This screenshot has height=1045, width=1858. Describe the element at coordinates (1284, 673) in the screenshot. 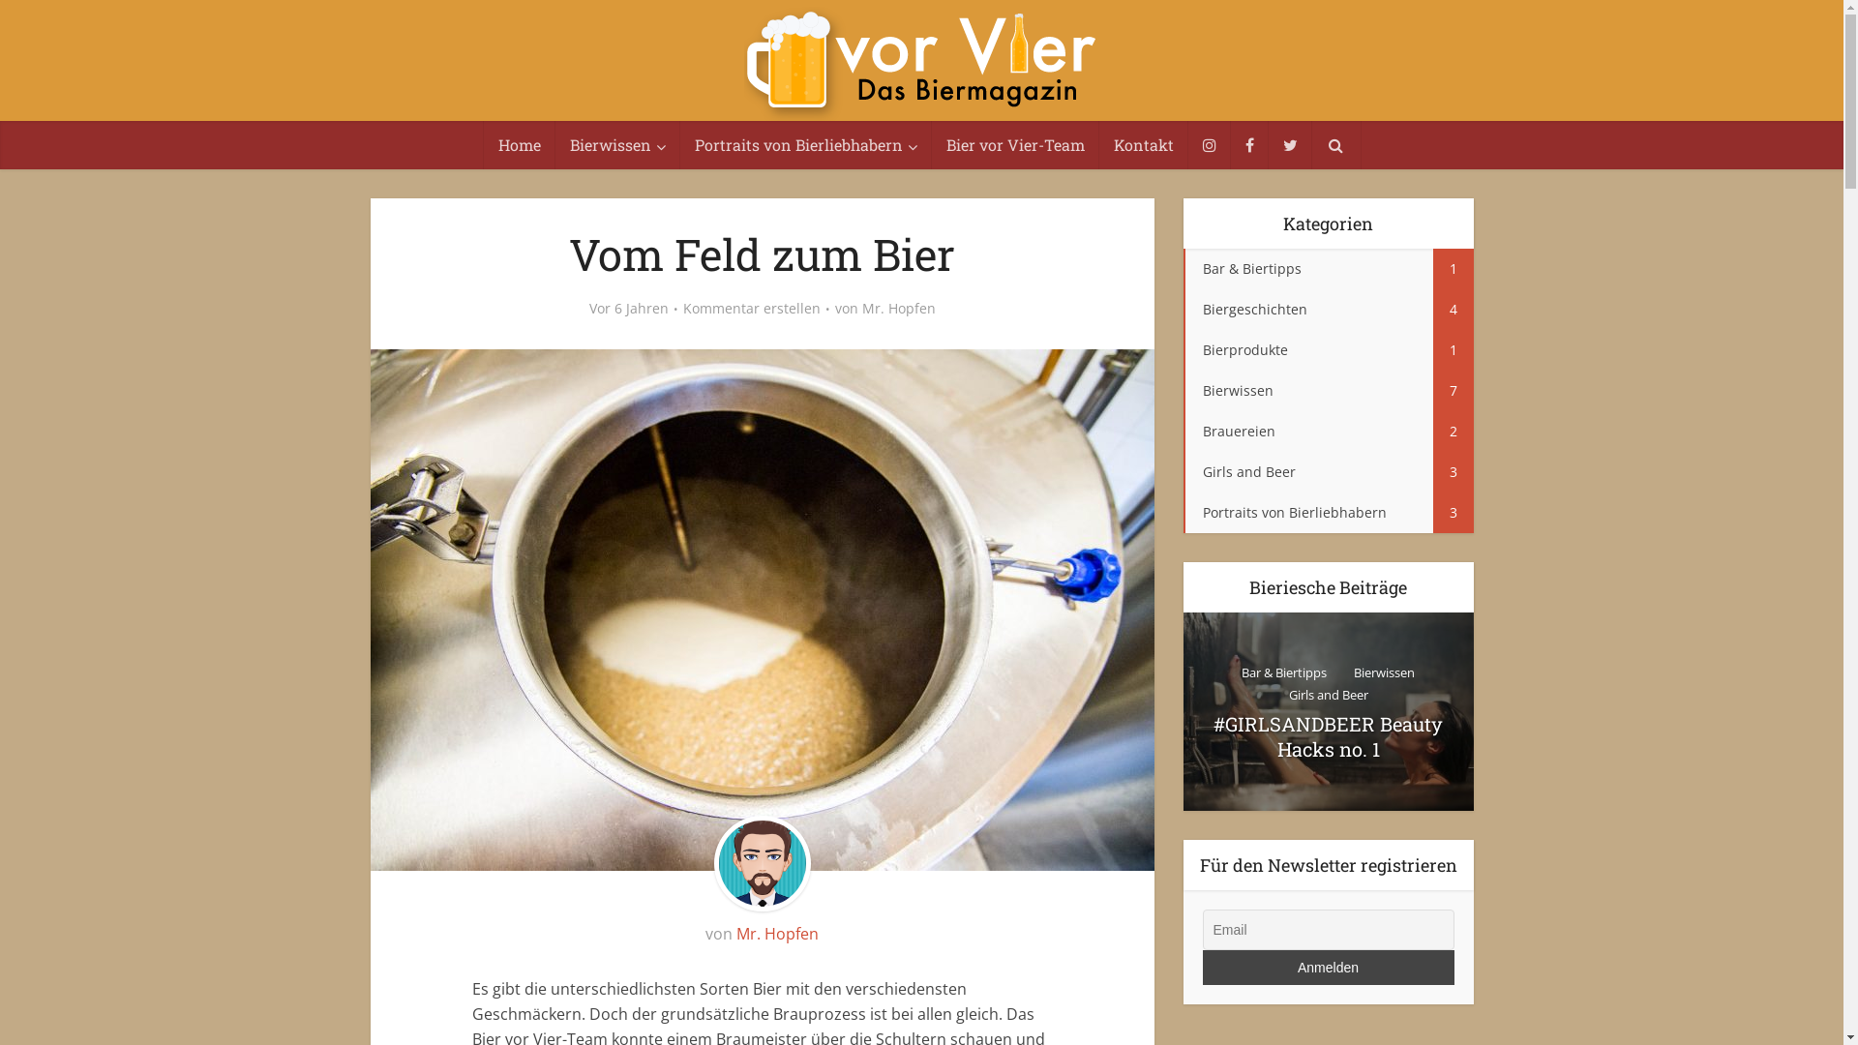

I see `Bar & Biertipps` at that location.